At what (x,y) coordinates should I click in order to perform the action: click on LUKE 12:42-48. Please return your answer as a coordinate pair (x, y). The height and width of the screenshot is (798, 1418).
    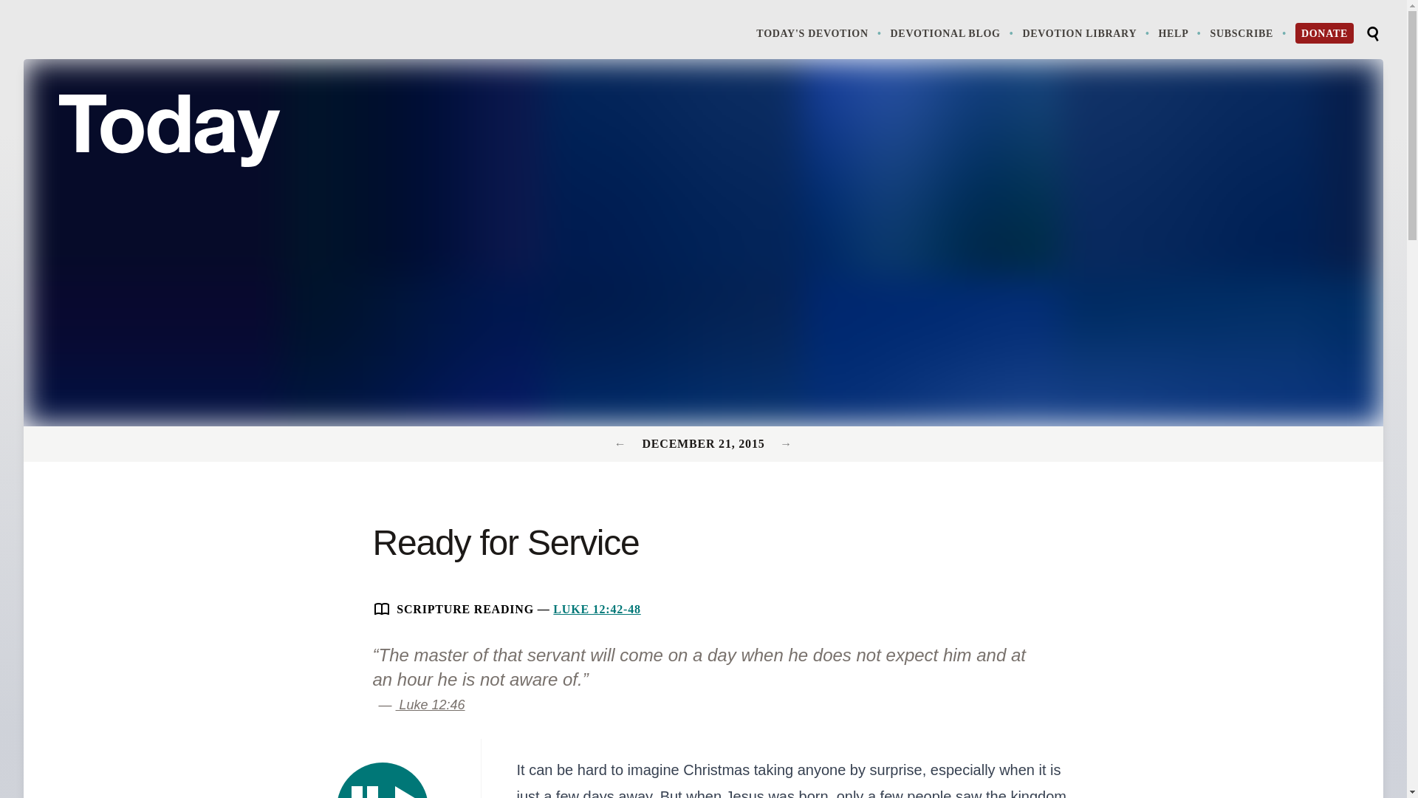
    Looking at the image, I should click on (597, 609).